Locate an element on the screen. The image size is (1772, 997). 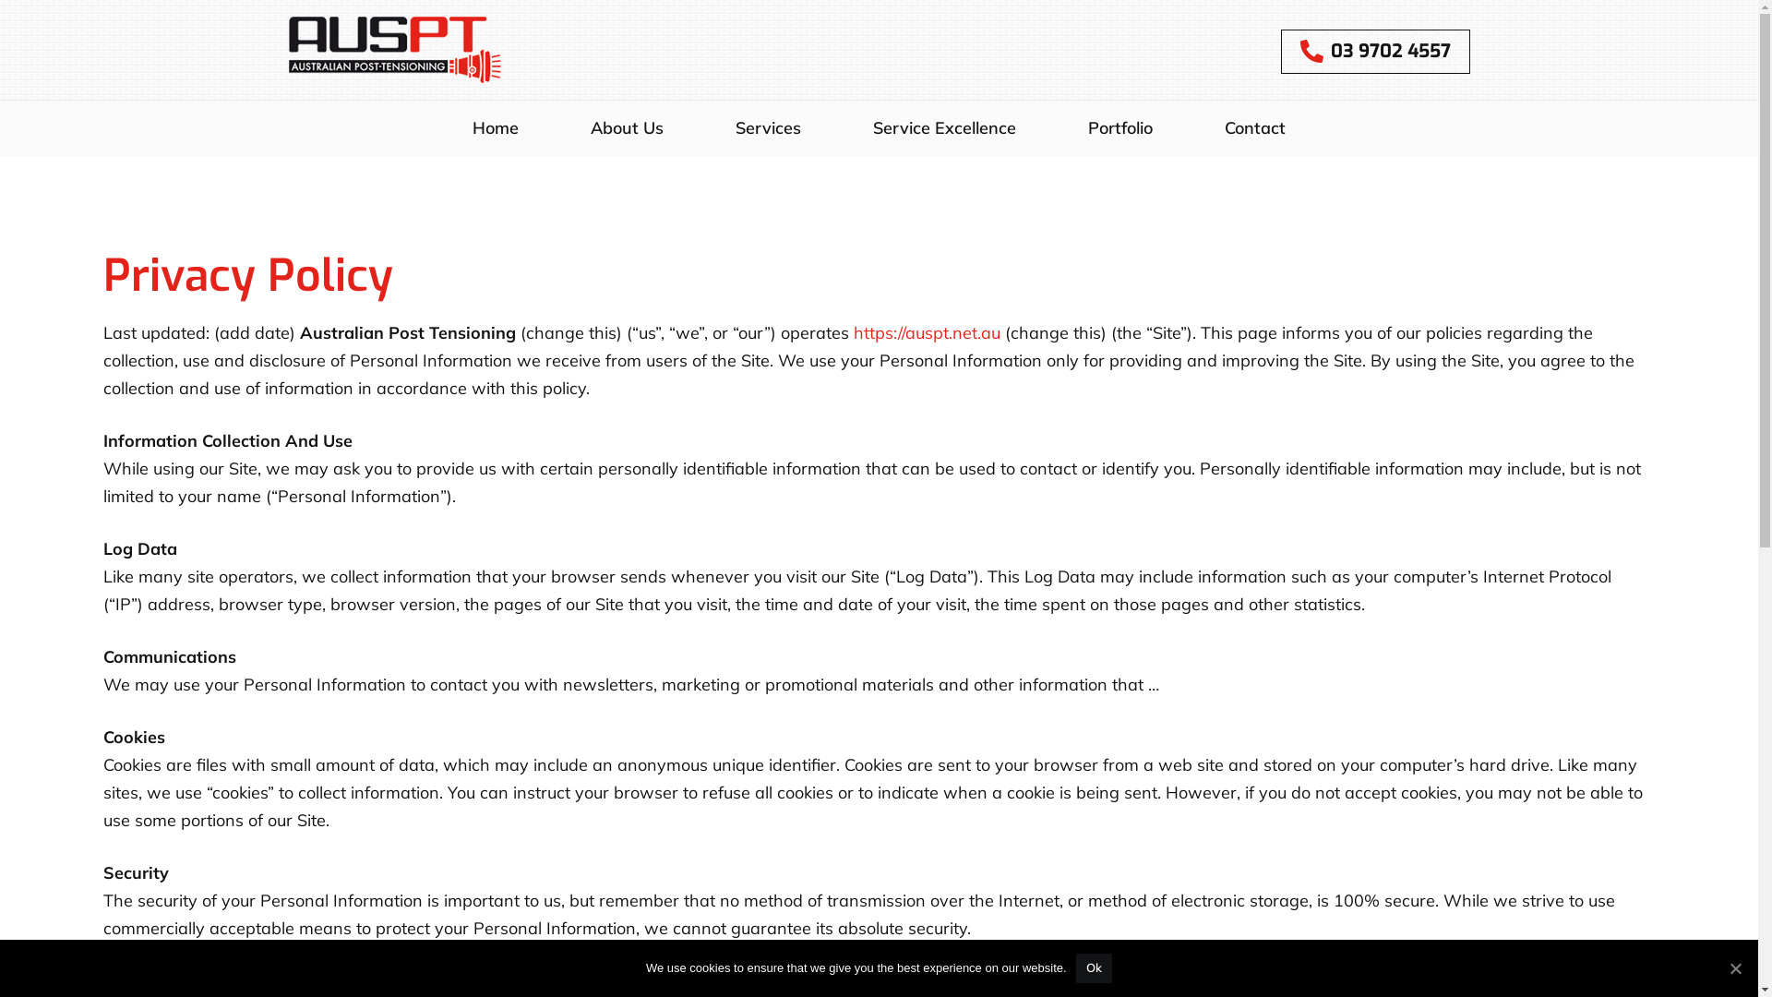
About Us is located at coordinates (628, 128).